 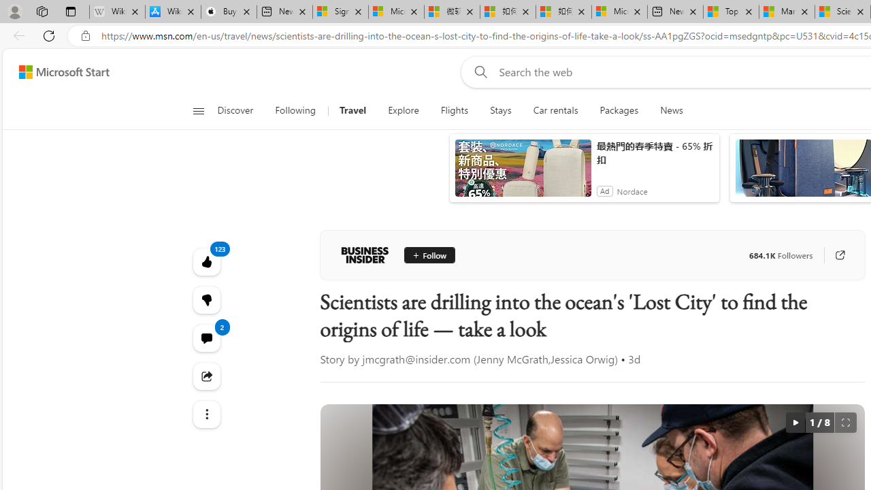 What do you see at coordinates (199, 110) in the screenshot?
I see `Open navigation menu` at bounding box center [199, 110].